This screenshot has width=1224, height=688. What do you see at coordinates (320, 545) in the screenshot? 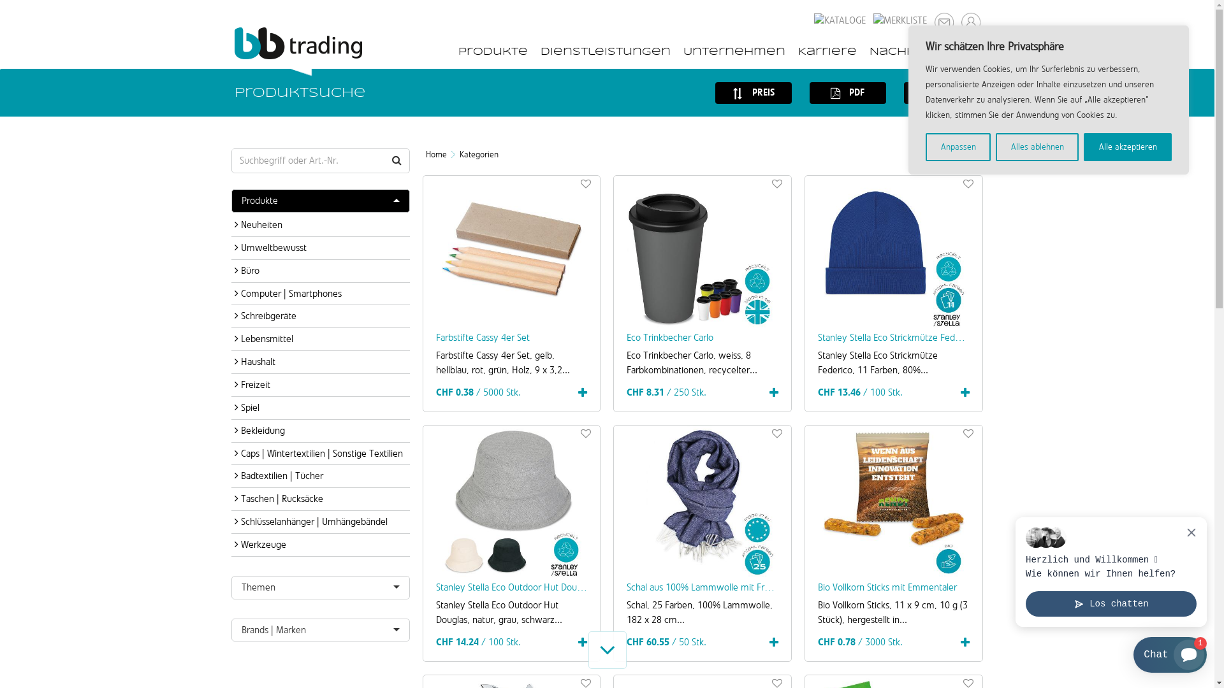
I see ` Werkzeuge` at bounding box center [320, 545].